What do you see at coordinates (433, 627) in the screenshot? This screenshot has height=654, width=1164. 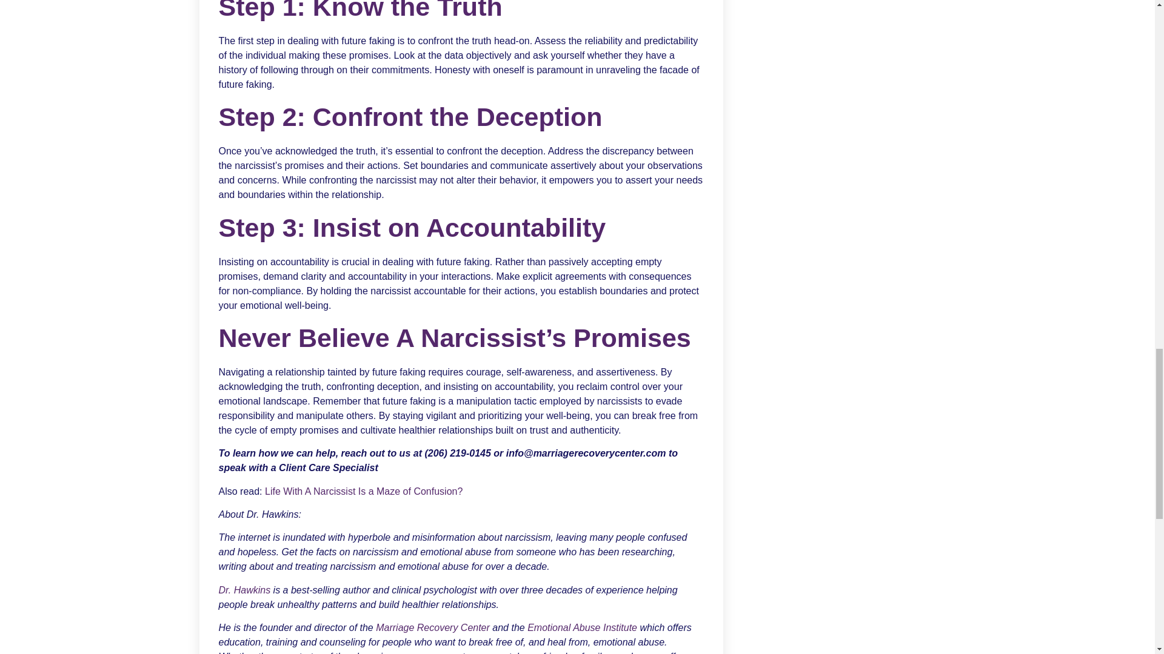 I see `Marriage Recovery Center` at bounding box center [433, 627].